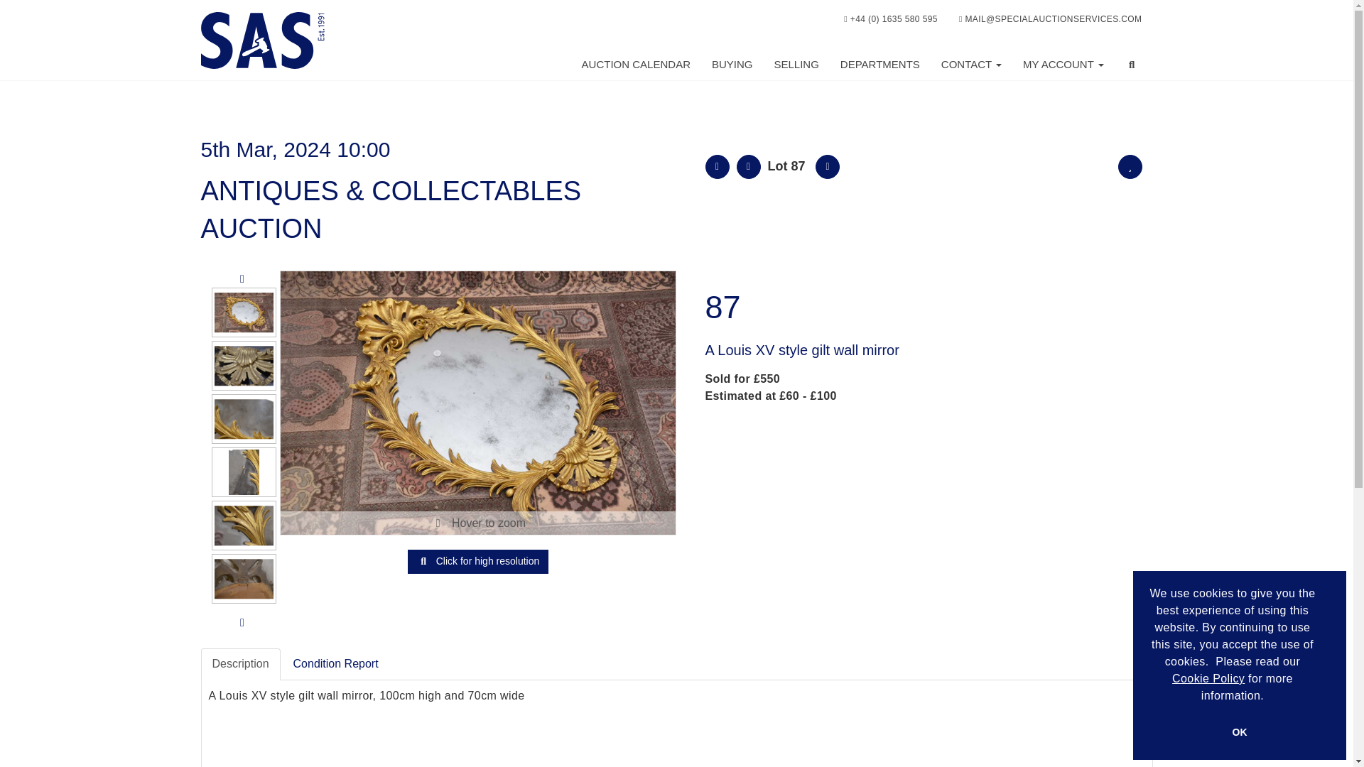  Describe the element at coordinates (477, 561) in the screenshot. I see `Click for high resolution` at that location.